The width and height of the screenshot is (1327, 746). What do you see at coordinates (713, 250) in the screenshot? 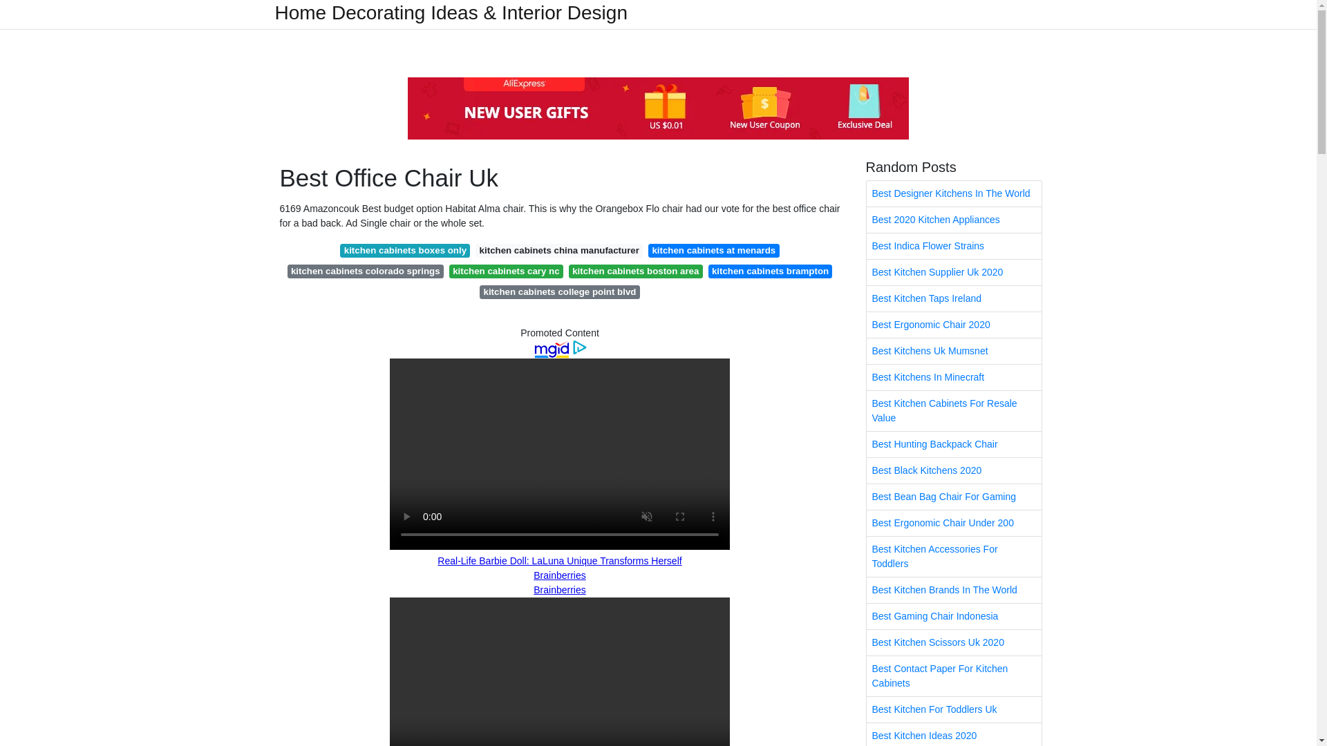
I see `kitchen cabinets at menards` at bounding box center [713, 250].